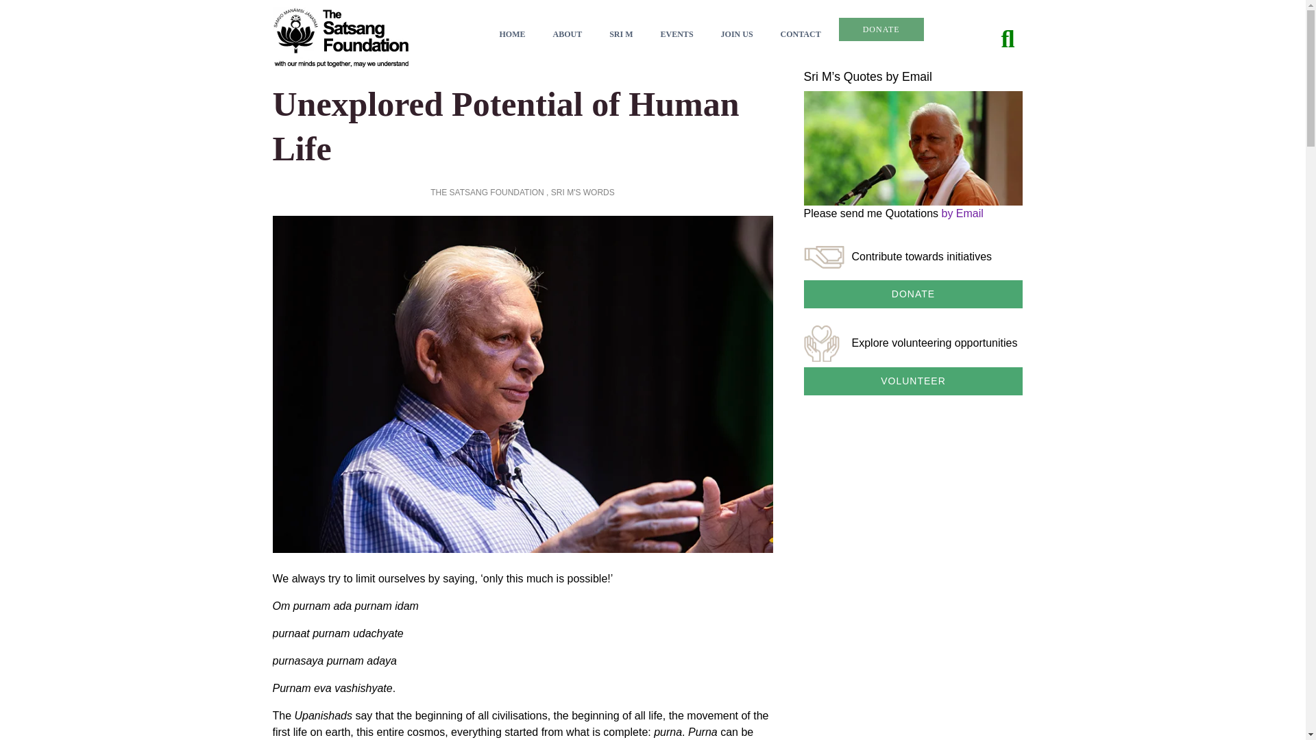  I want to click on EVENTS, so click(677, 34).